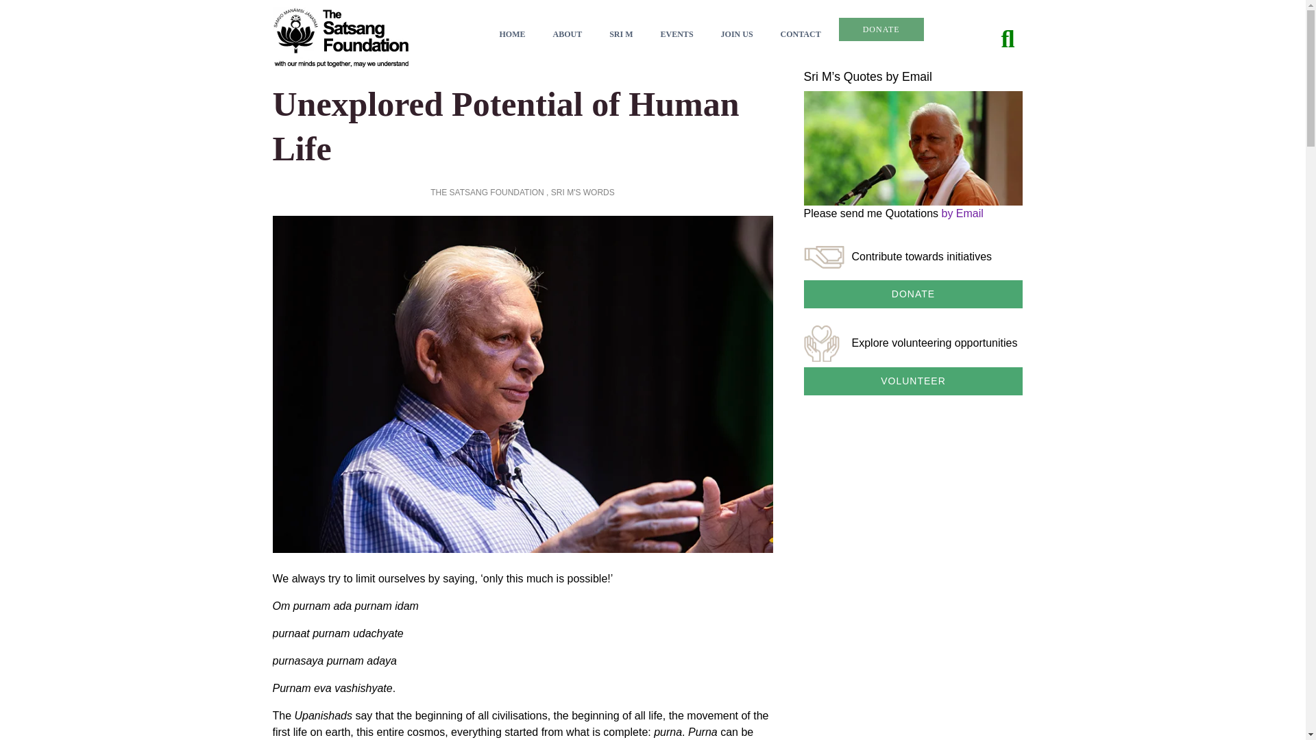  I want to click on EVENTS, so click(677, 34).